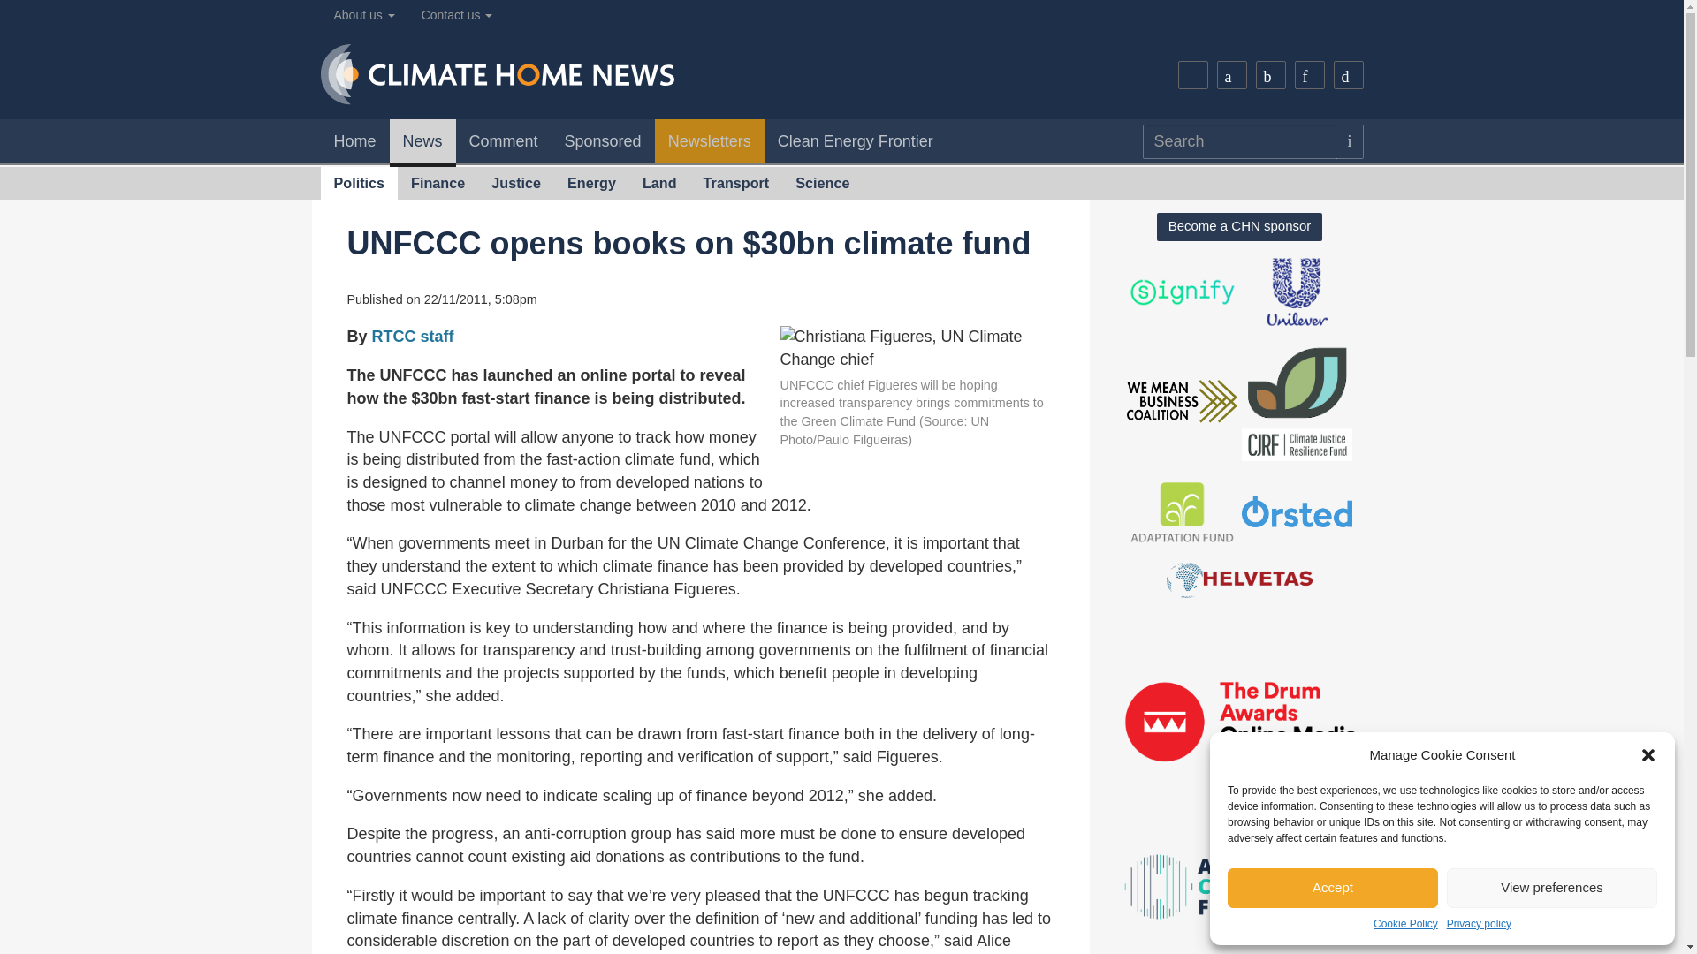 This screenshot has height=954, width=1697. What do you see at coordinates (422, 143) in the screenshot?
I see `News` at bounding box center [422, 143].